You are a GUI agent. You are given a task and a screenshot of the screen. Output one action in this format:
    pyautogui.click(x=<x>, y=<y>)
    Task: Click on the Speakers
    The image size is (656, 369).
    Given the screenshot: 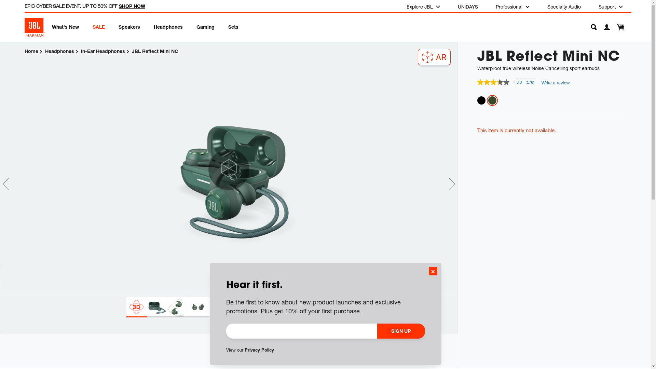 What is the action you would take?
    pyautogui.click(x=129, y=27)
    